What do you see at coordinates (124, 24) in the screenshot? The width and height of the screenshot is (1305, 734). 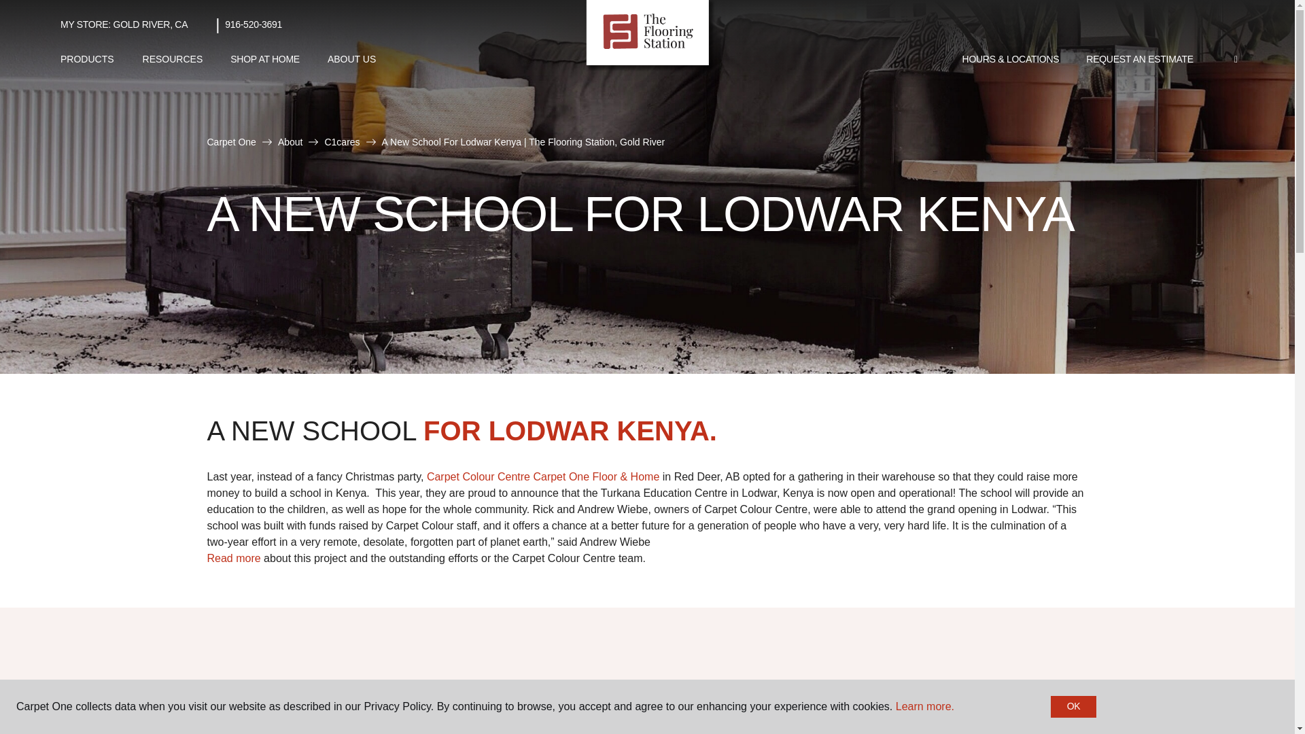 I see `MY STORE: GOLD RIVER, CA` at bounding box center [124, 24].